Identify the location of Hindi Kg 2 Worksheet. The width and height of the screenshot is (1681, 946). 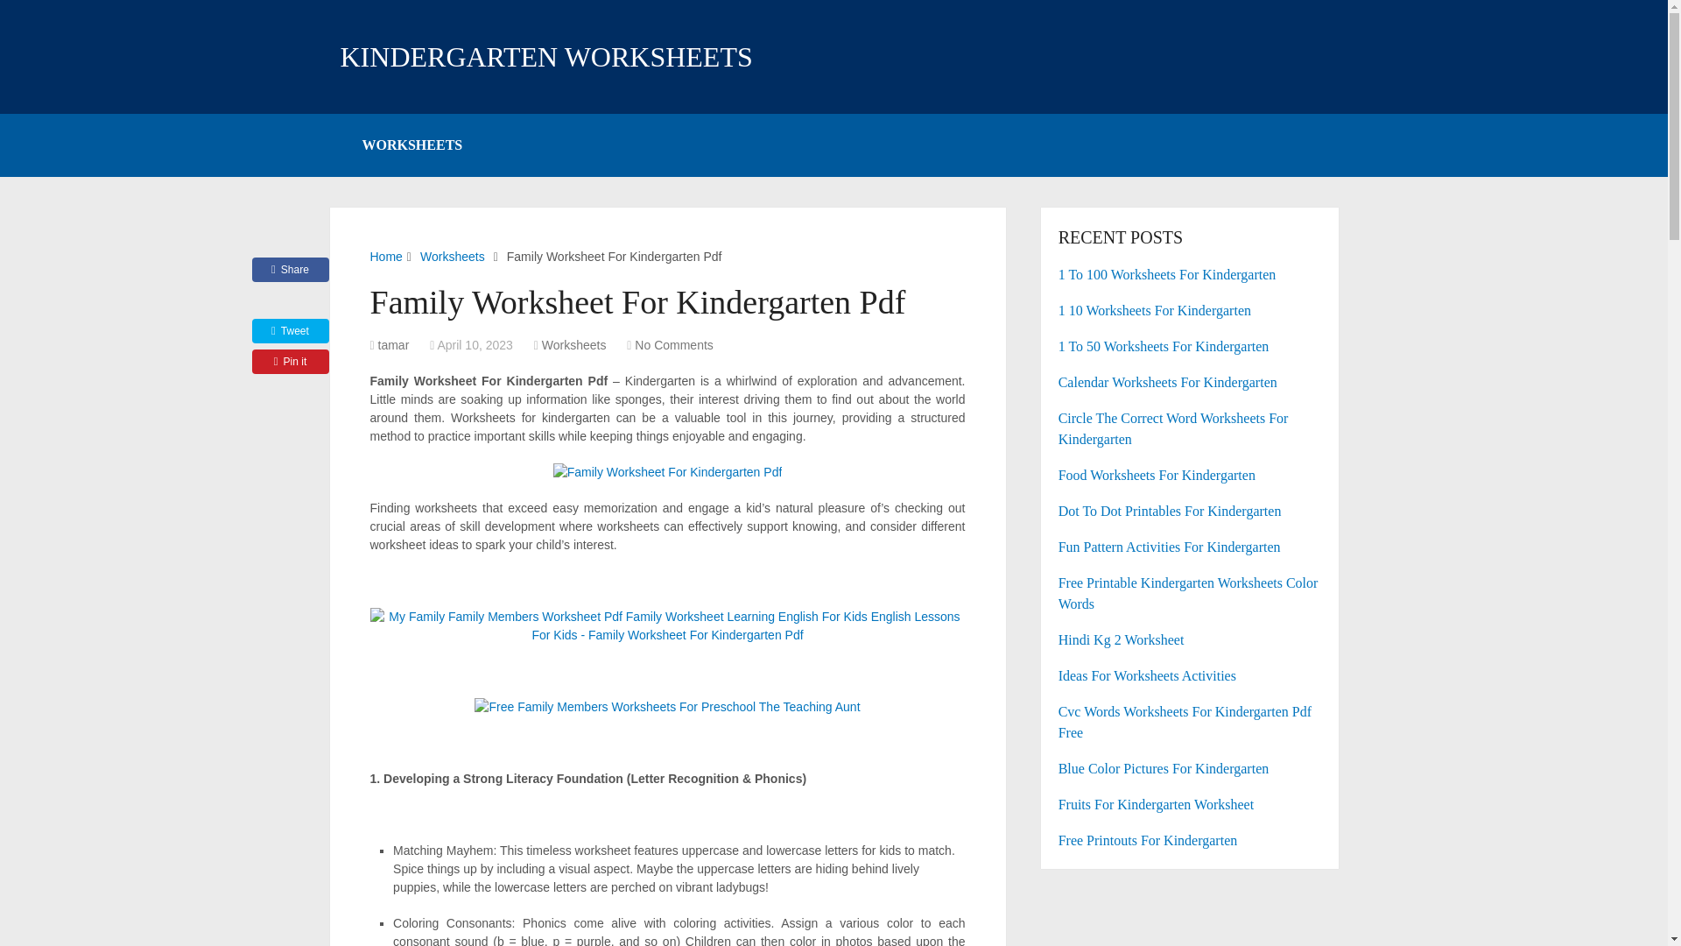
(1190, 640).